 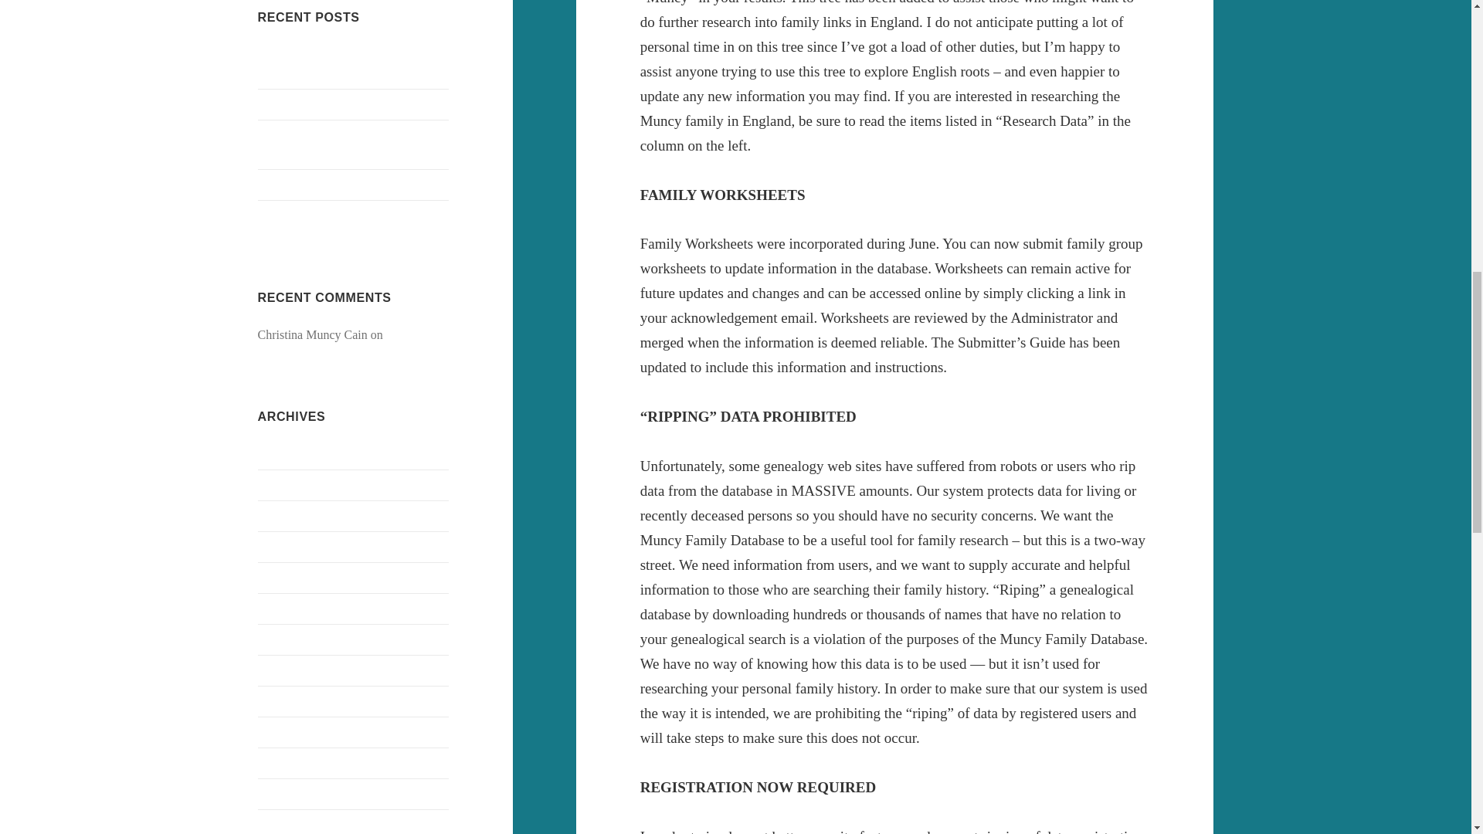 I want to click on July 2017, so click(x=283, y=669).